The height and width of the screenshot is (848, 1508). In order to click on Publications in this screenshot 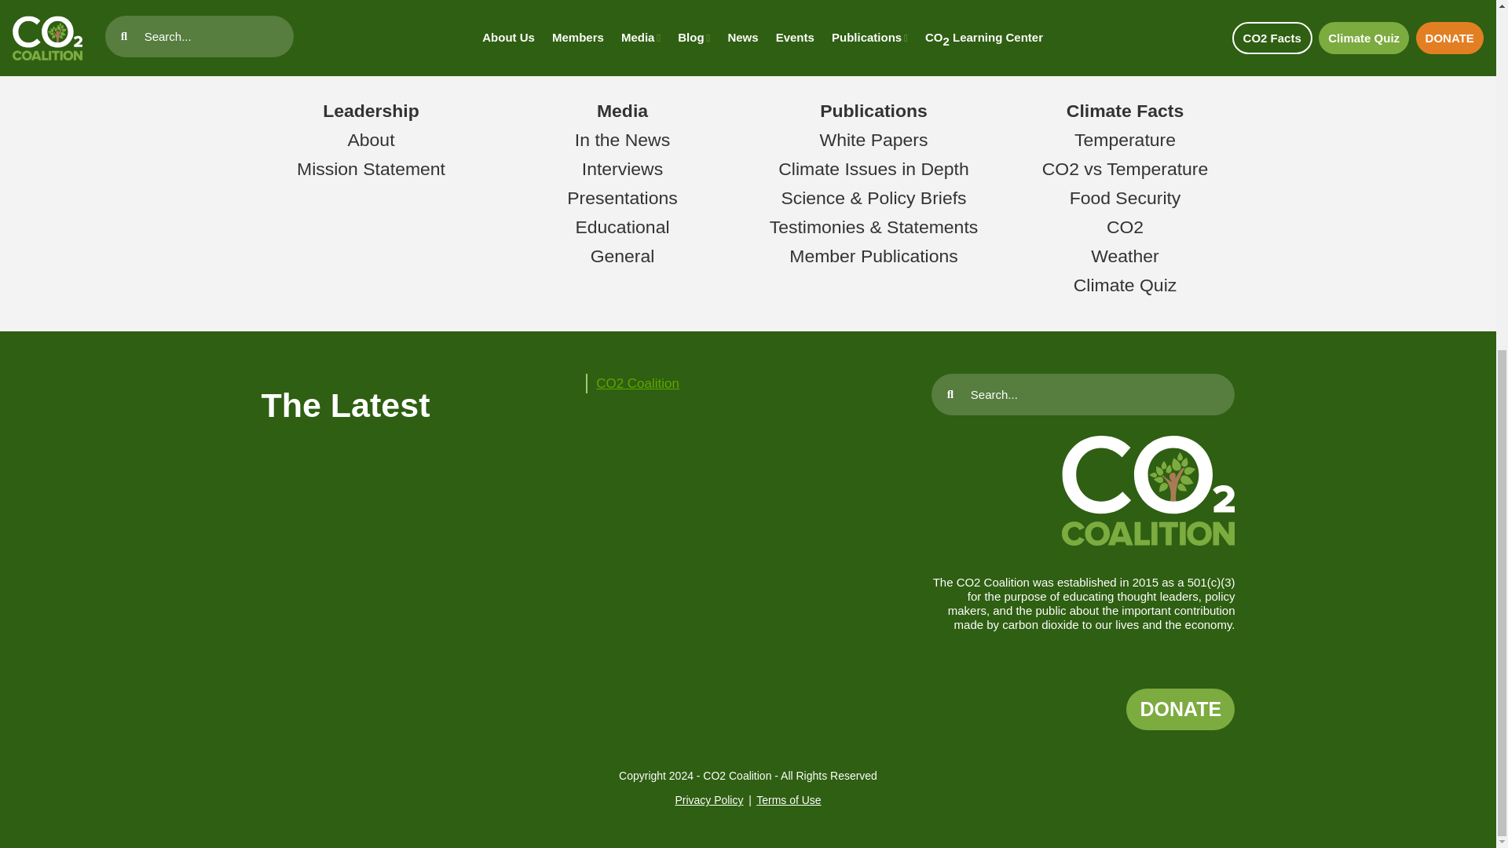, I will do `click(873, 111)`.